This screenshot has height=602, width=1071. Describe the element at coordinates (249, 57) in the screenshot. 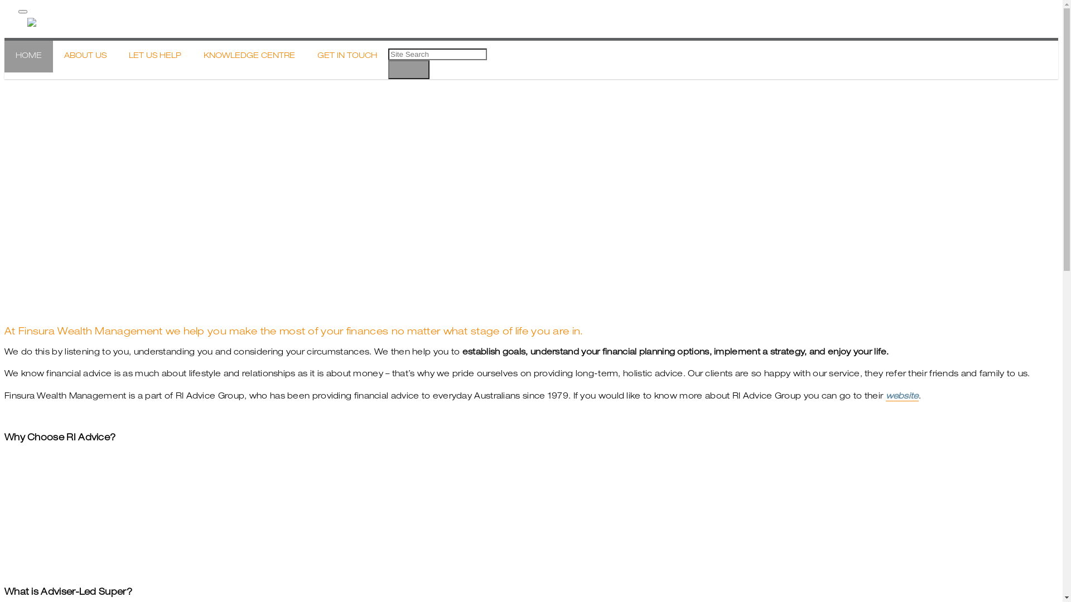

I see `KNOWLEDGE CENTRE` at that location.